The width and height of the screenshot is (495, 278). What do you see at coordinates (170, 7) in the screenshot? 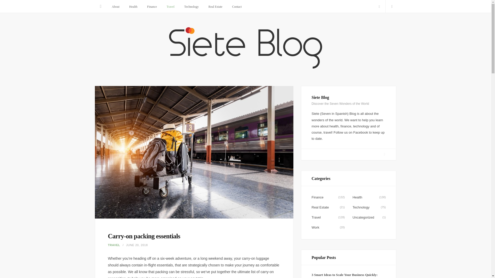
I see `Travel` at bounding box center [170, 7].